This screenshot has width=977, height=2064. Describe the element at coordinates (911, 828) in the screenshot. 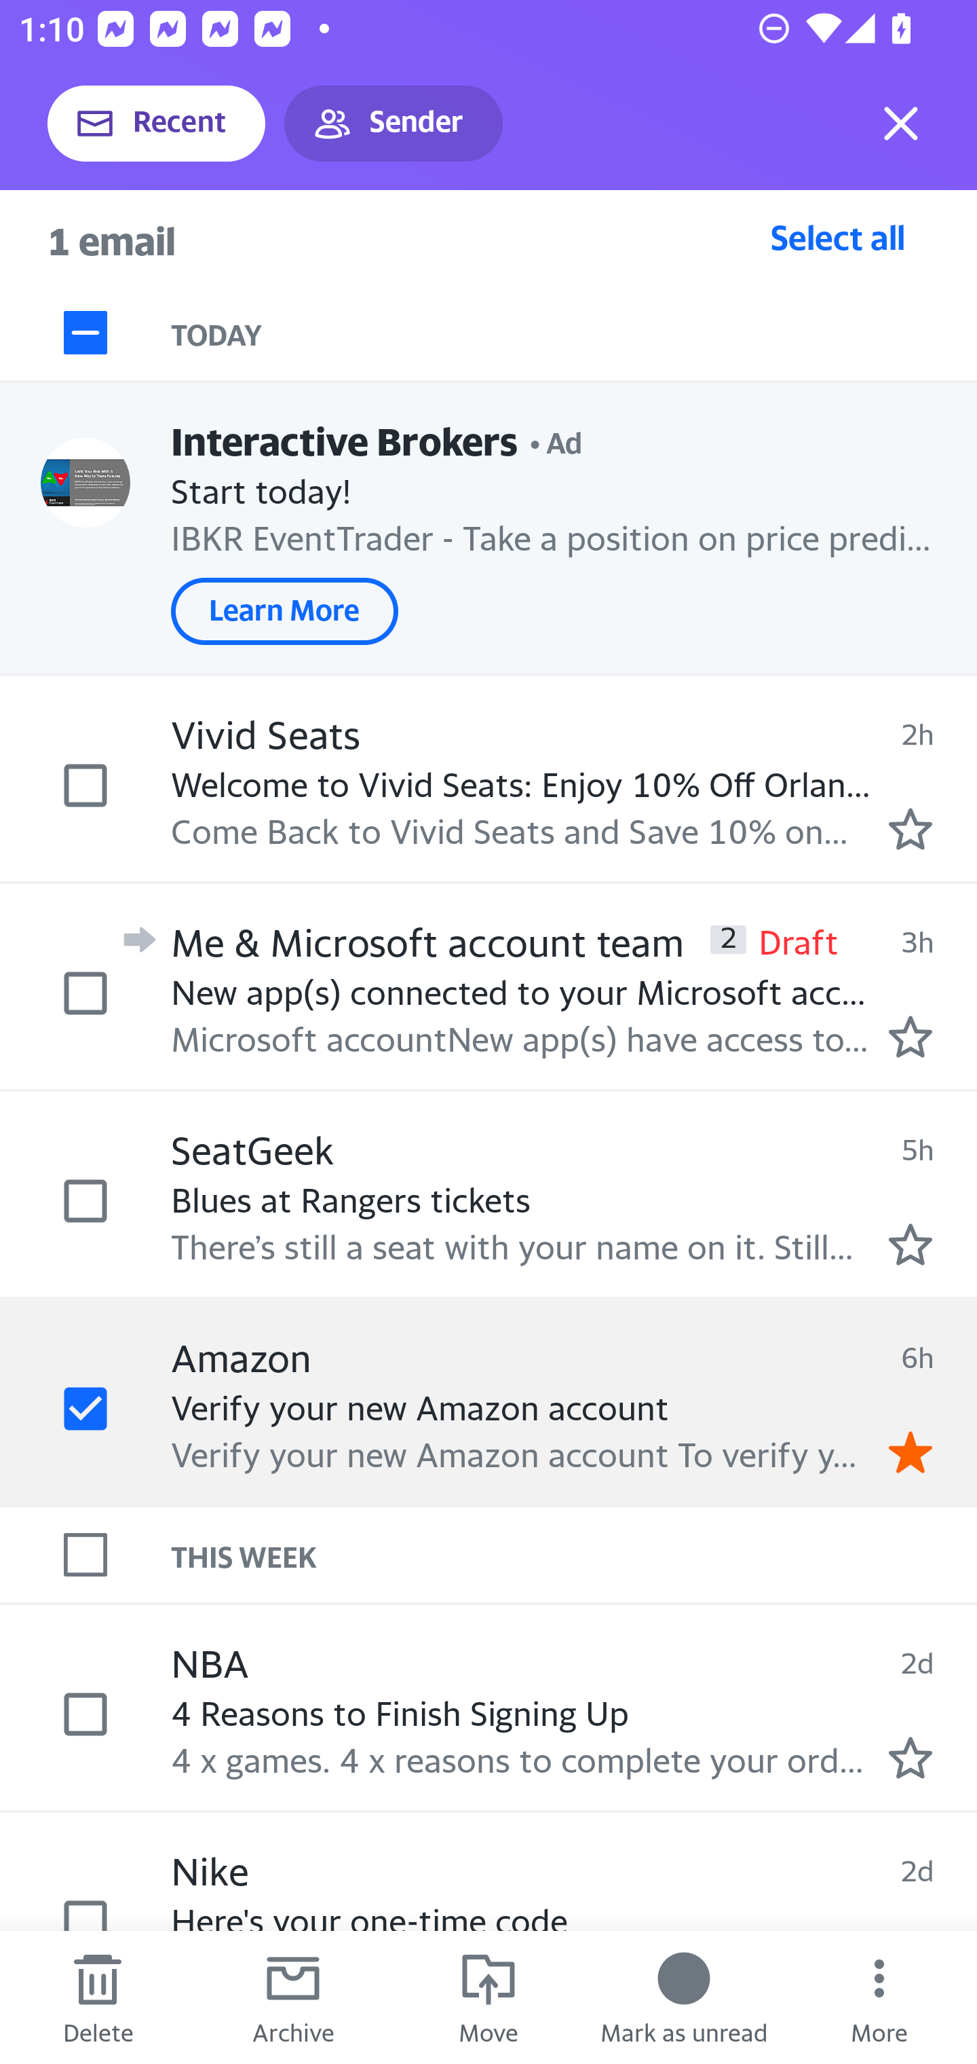

I see `Mark as starred.` at that location.